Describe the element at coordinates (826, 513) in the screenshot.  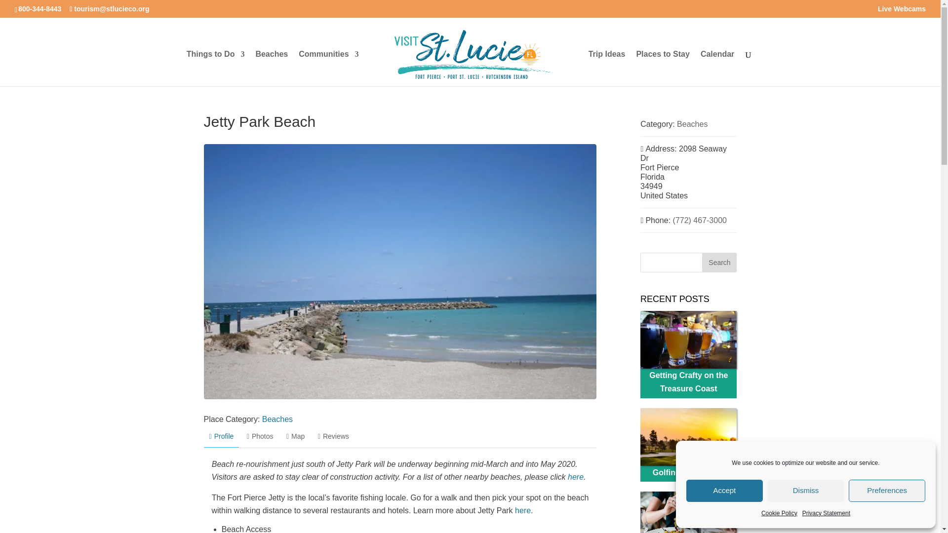
I see `Privacy Statement` at that location.